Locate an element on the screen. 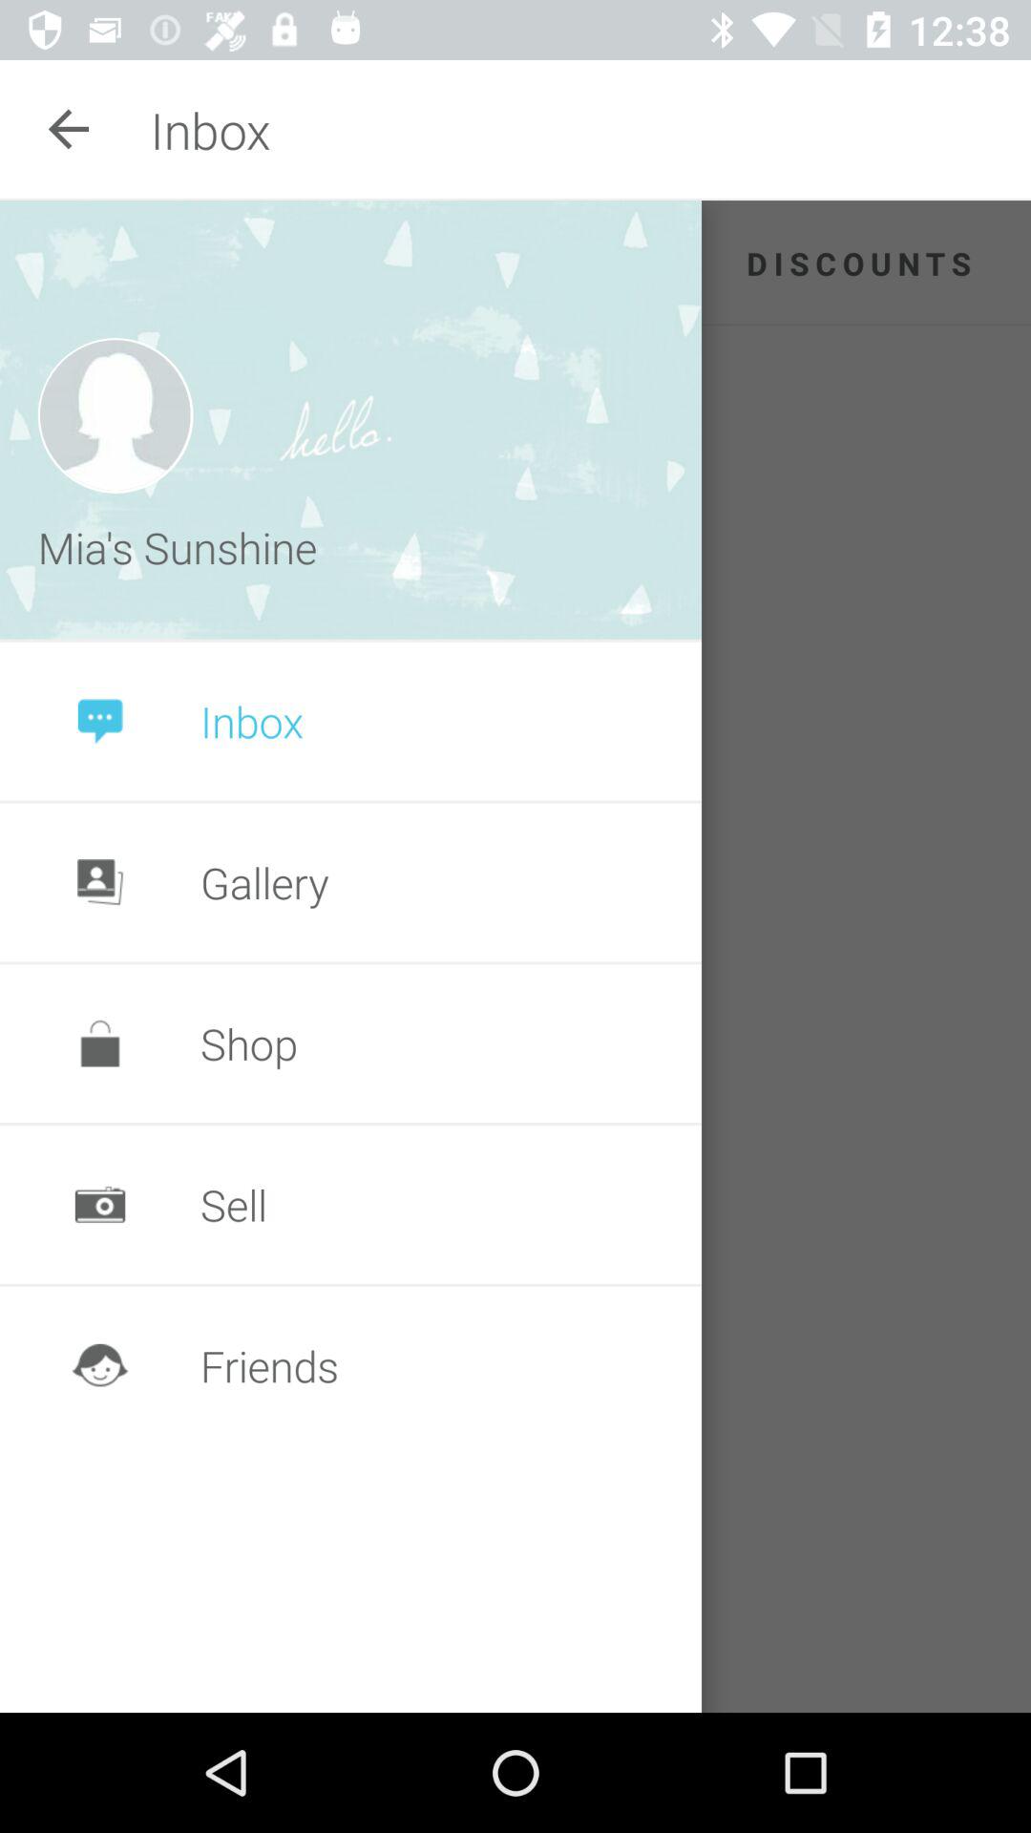  tap the icon to the left of the discounts app is located at coordinates (351, 420).